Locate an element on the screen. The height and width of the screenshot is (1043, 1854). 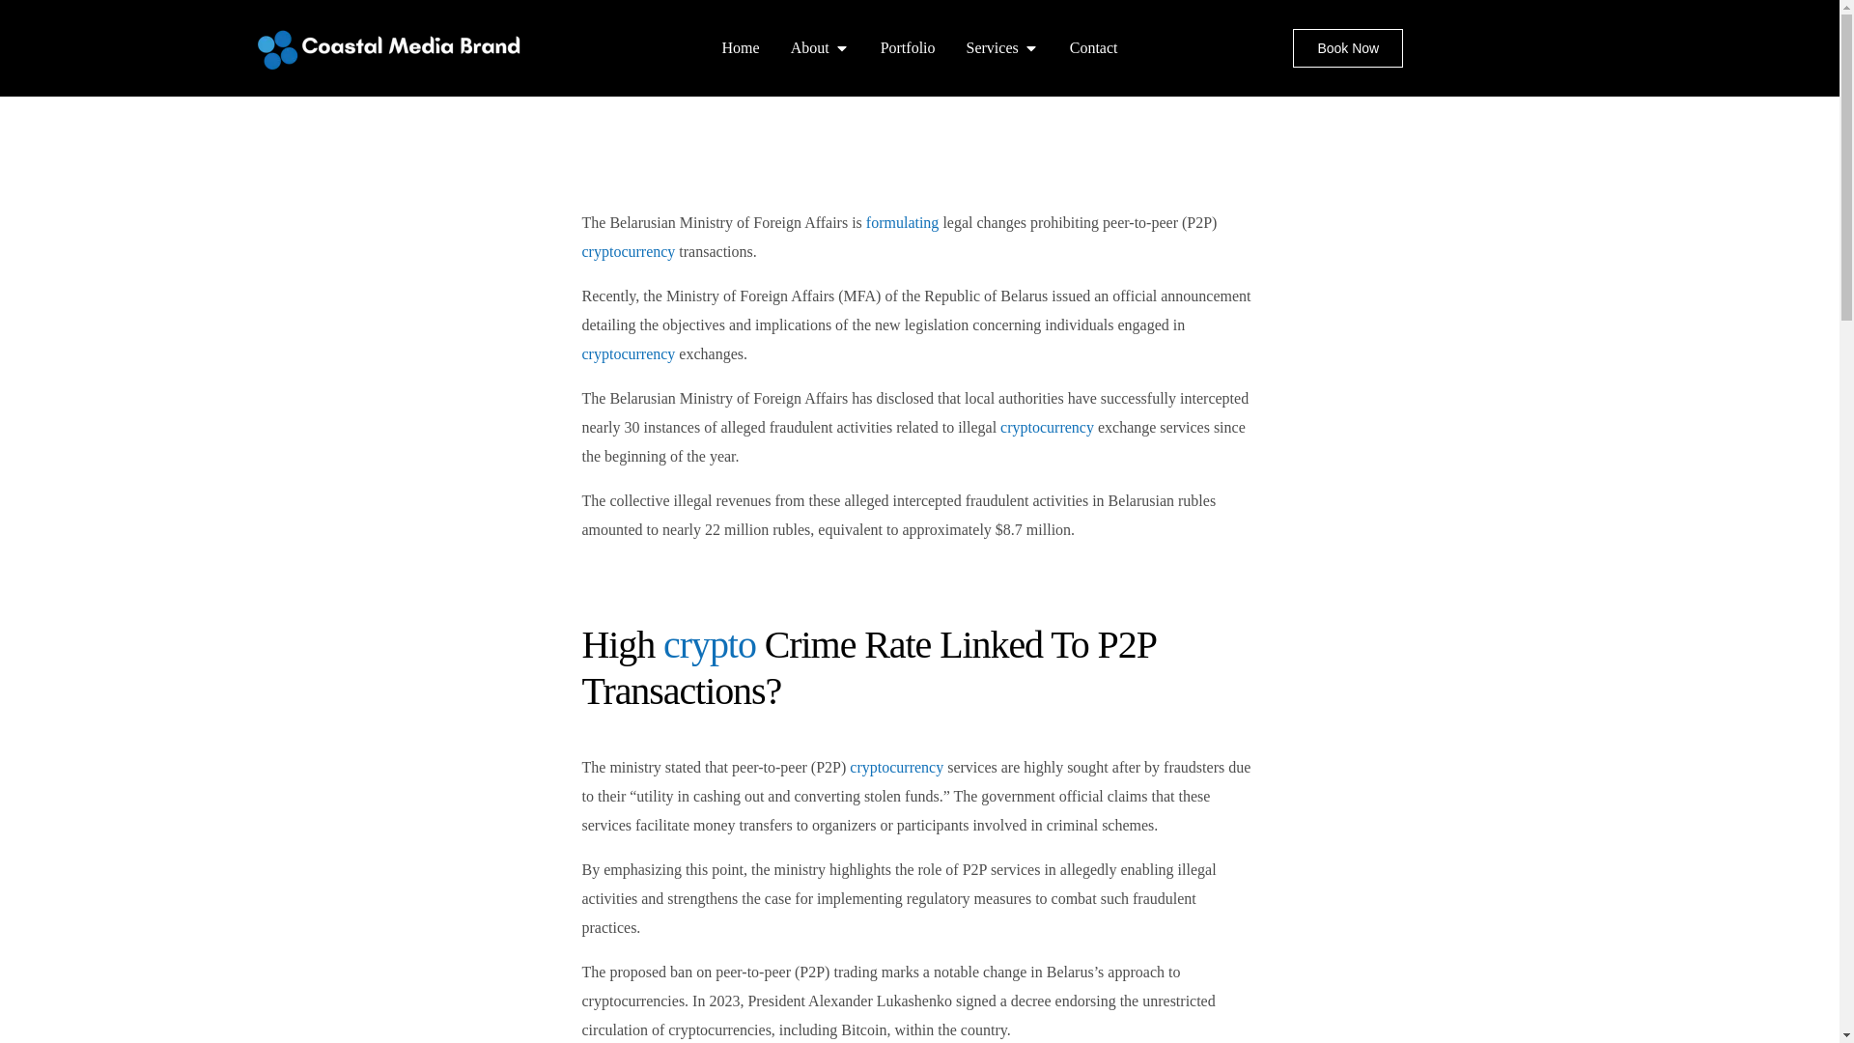
Book Now is located at coordinates (1348, 48).